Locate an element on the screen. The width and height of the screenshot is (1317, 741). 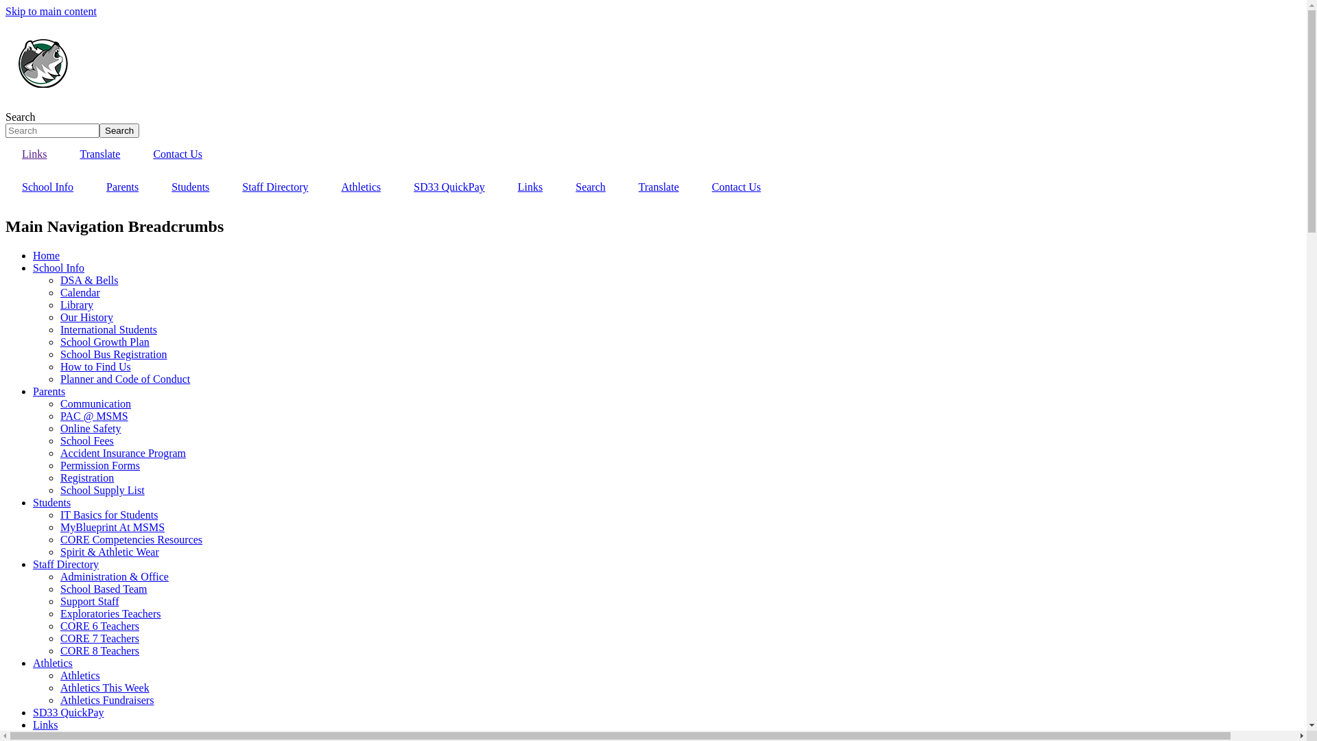
Athletics is located at coordinates (80, 675).